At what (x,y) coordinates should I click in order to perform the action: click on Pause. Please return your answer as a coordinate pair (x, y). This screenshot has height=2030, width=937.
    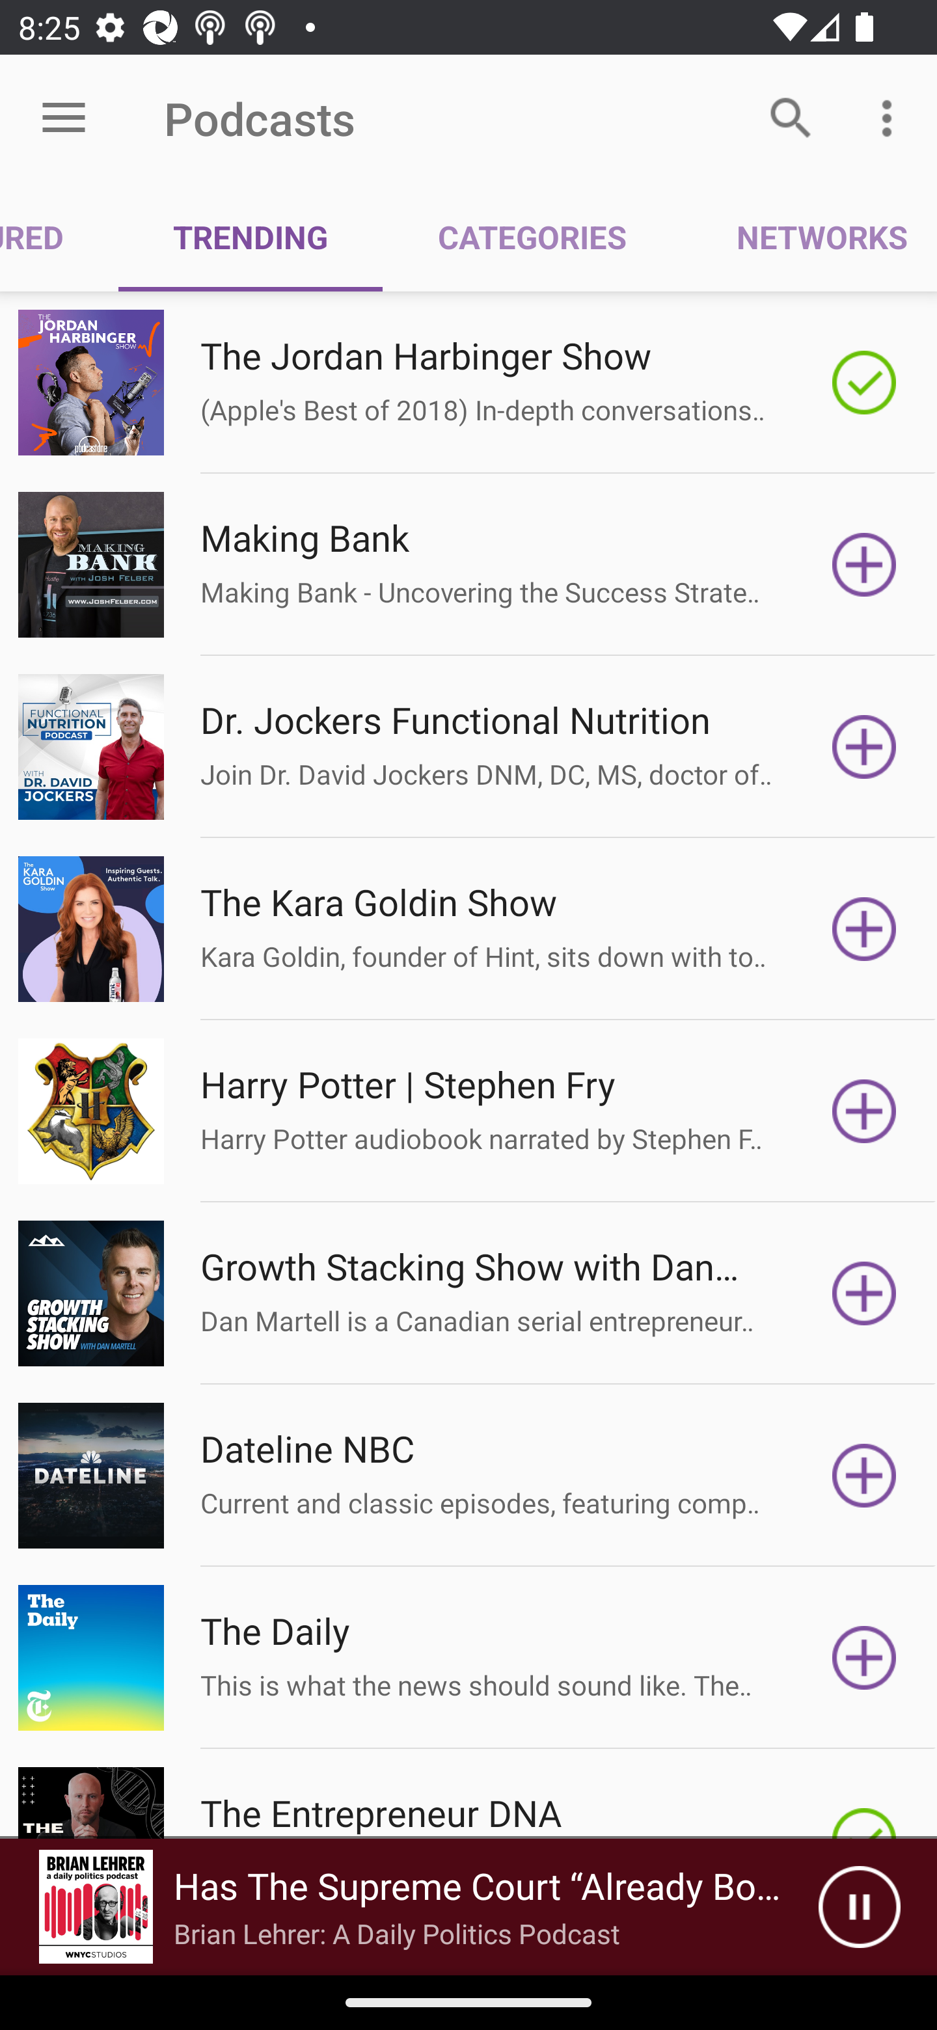
    Looking at the image, I should click on (859, 1907).